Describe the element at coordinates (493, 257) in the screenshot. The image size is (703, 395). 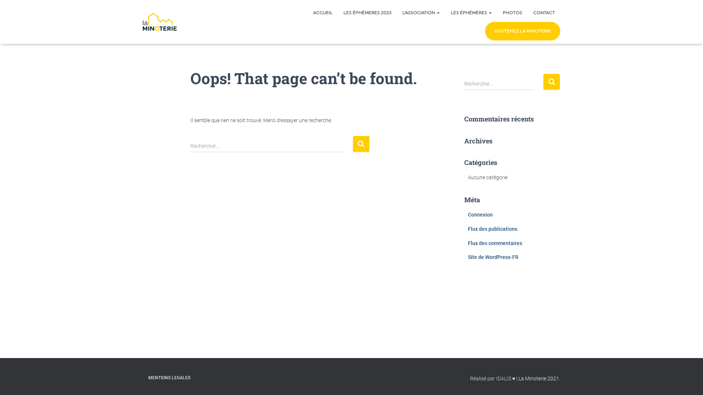
I see `Site de WordPress-FR` at that location.